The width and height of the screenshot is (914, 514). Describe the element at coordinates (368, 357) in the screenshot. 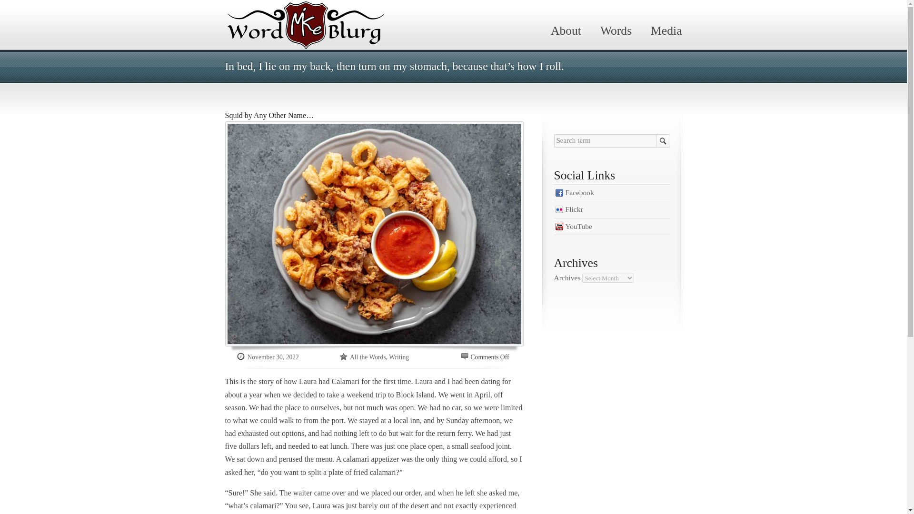

I see `All the Words` at that location.